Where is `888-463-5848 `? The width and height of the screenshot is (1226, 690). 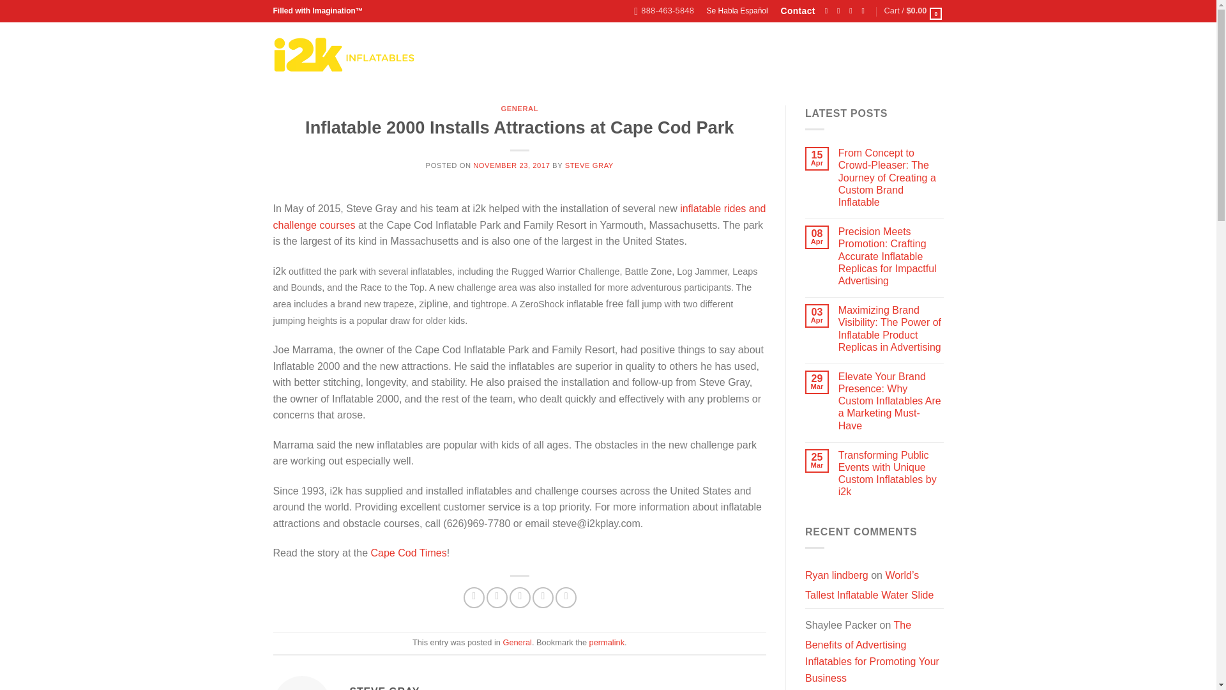 888-463-5848  is located at coordinates (663, 11).